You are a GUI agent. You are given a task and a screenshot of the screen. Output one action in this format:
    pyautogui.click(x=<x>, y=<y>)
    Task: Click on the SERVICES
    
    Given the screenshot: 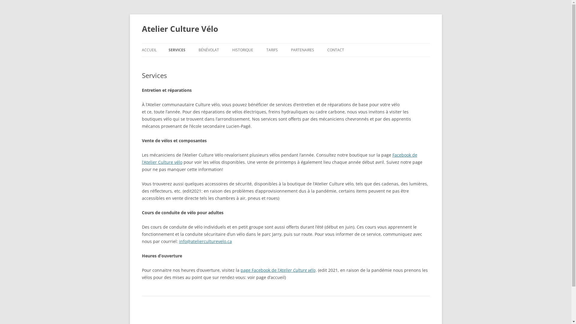 What is the action you would take?
    pyautogui.click(x=177, y=50)
    